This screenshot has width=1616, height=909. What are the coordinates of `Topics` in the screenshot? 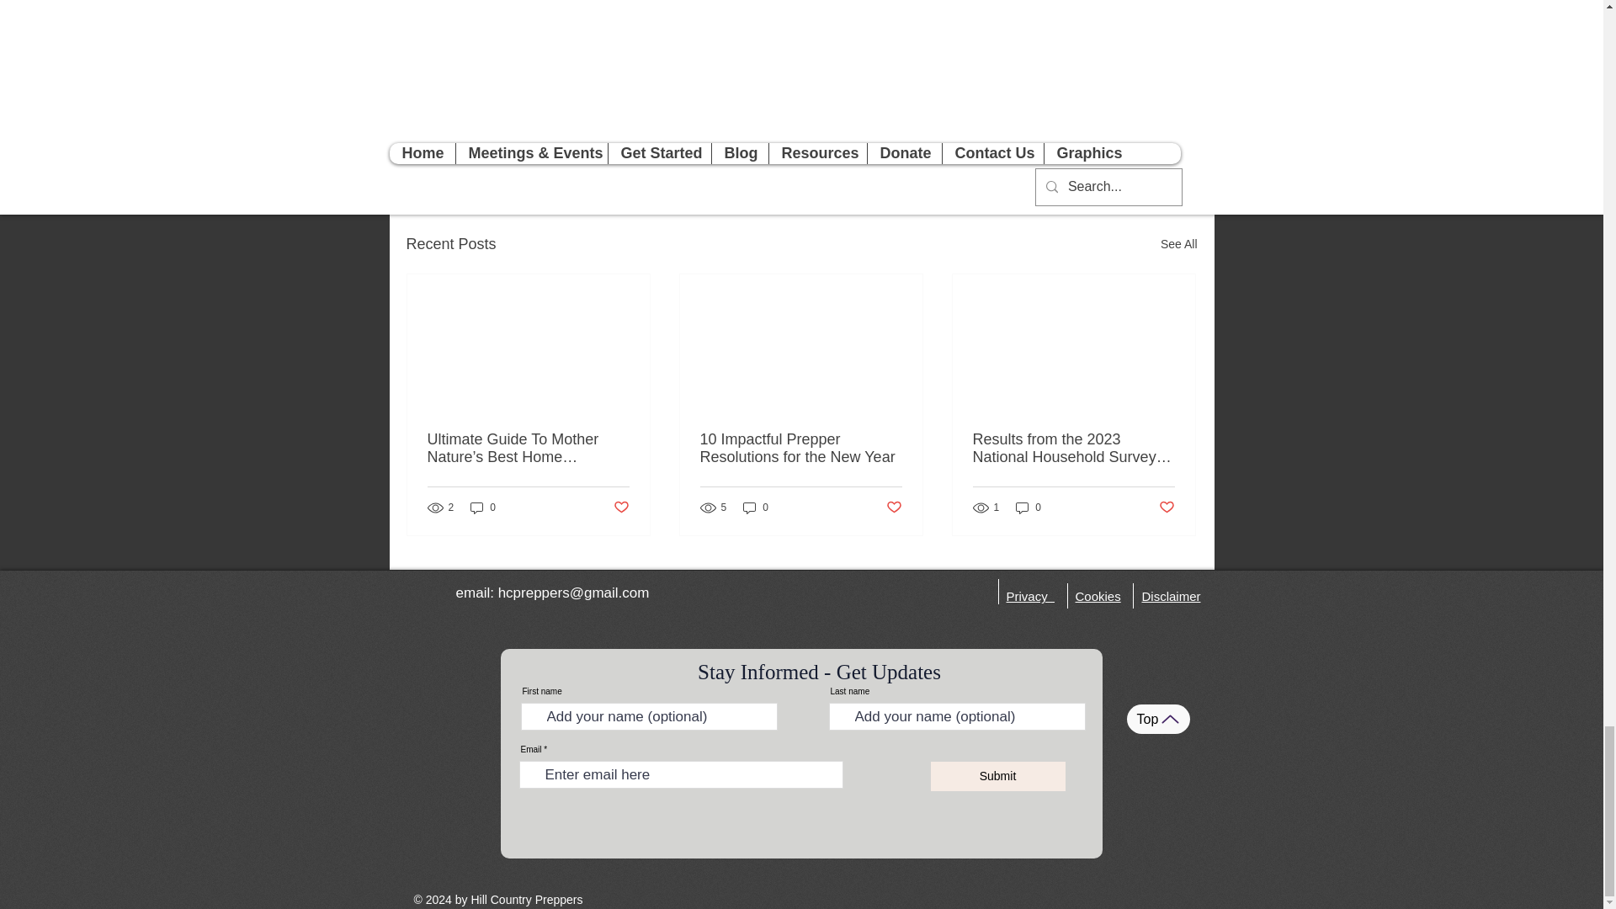 It's located at (1096, 103).